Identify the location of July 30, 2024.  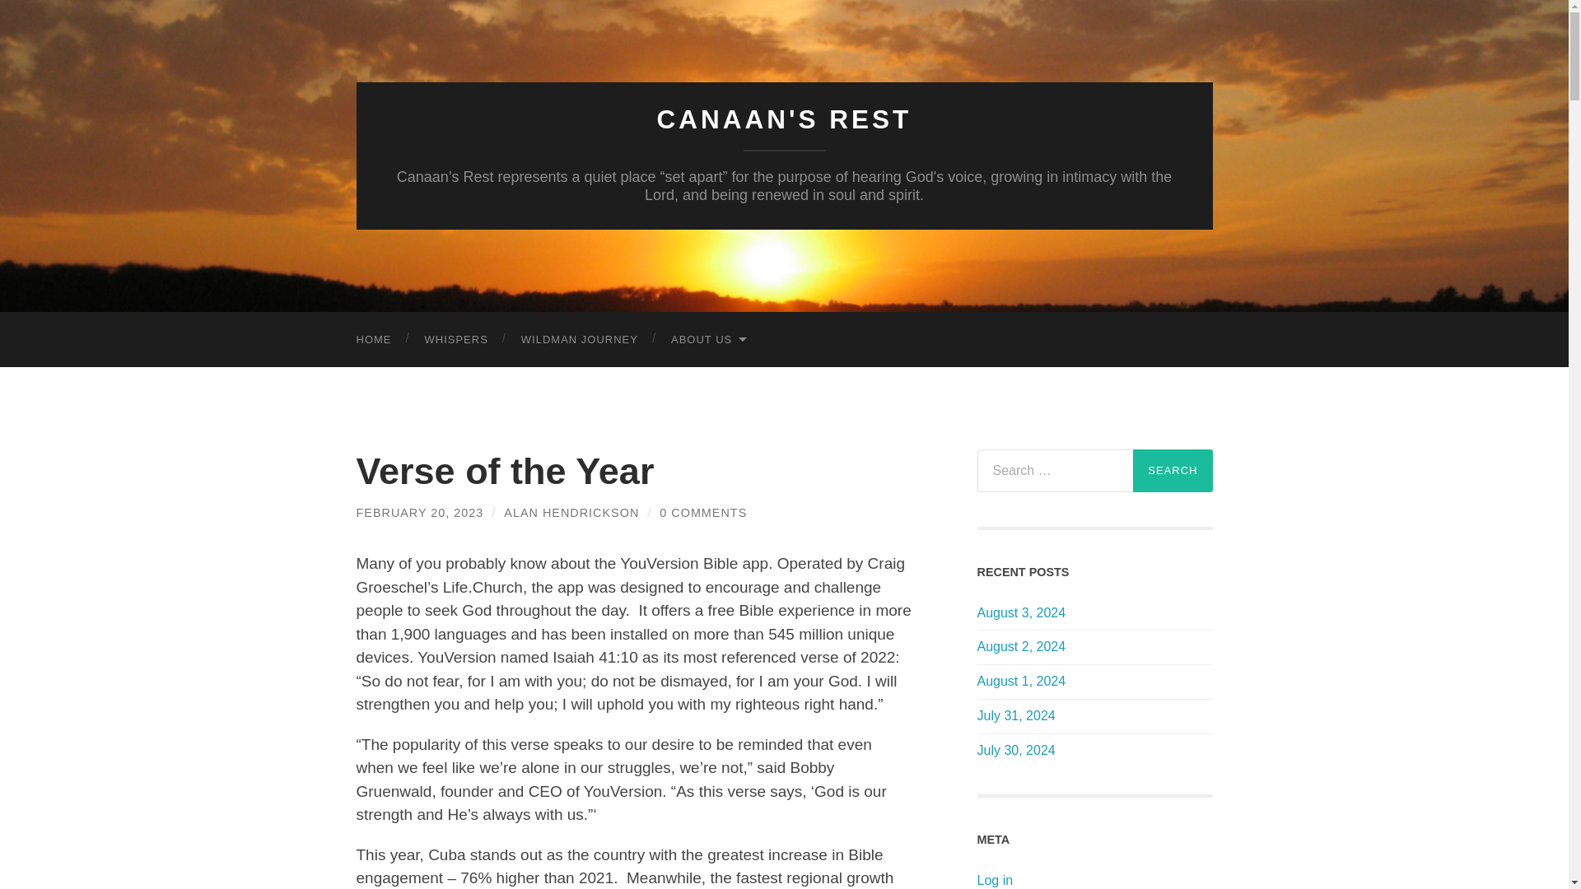
(1094, 751).